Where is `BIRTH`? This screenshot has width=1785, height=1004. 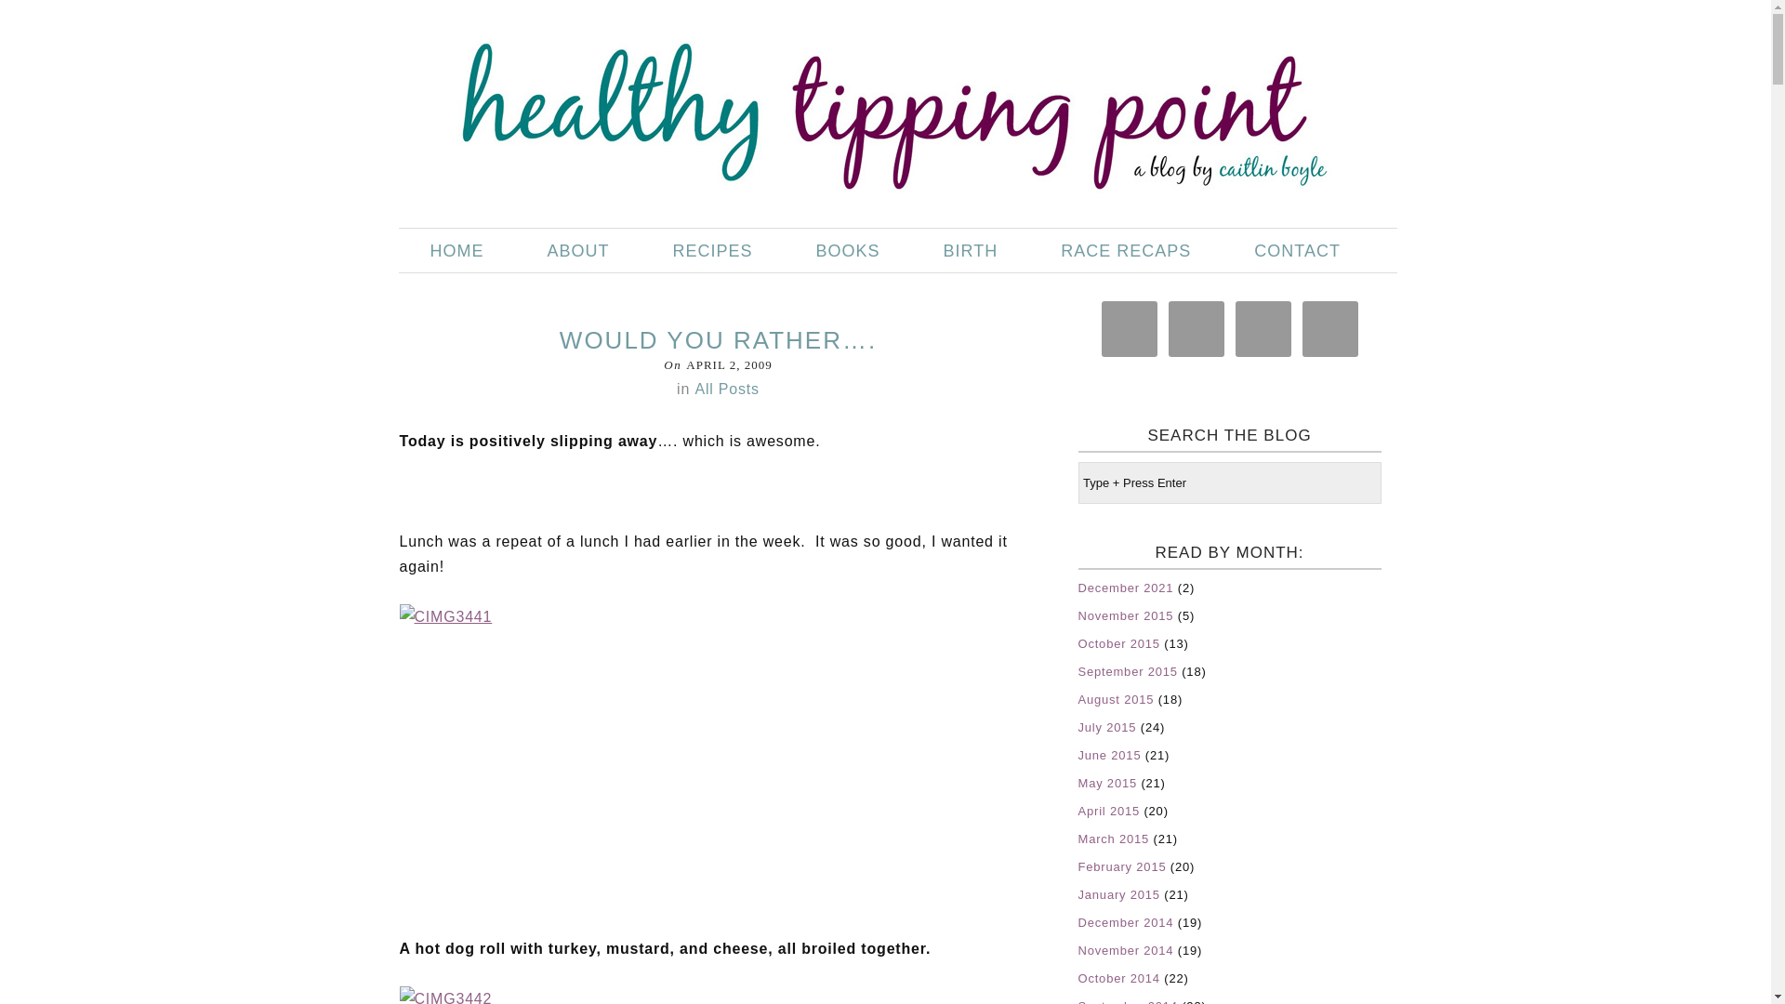 BIRTH is located at coordinates (971, 251).